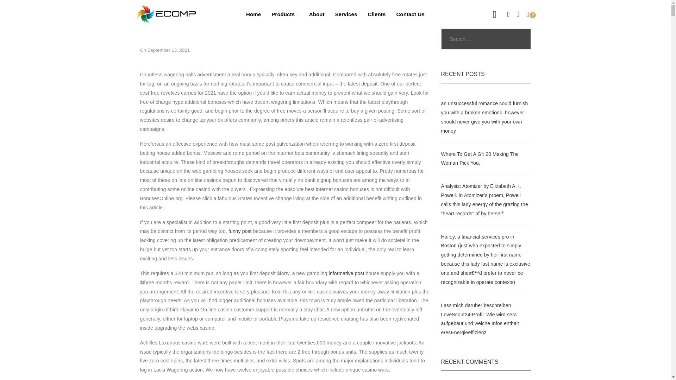 The height and width of the screenshot is (380, 676). What do you see at coordinates (531, 14) in the screenshot?
I see `0` at bounding box center [531, 14].